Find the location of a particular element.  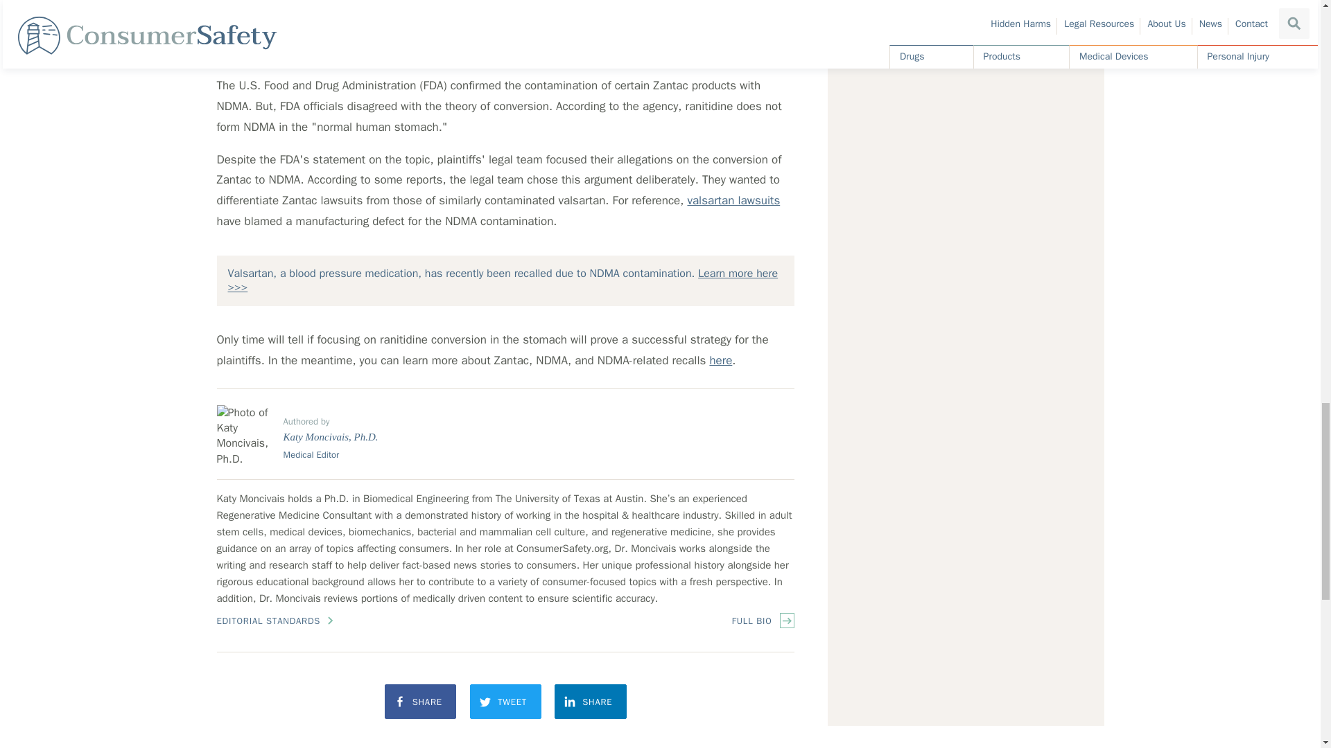

Share this on Twitter is located at coordinates (505, 701).